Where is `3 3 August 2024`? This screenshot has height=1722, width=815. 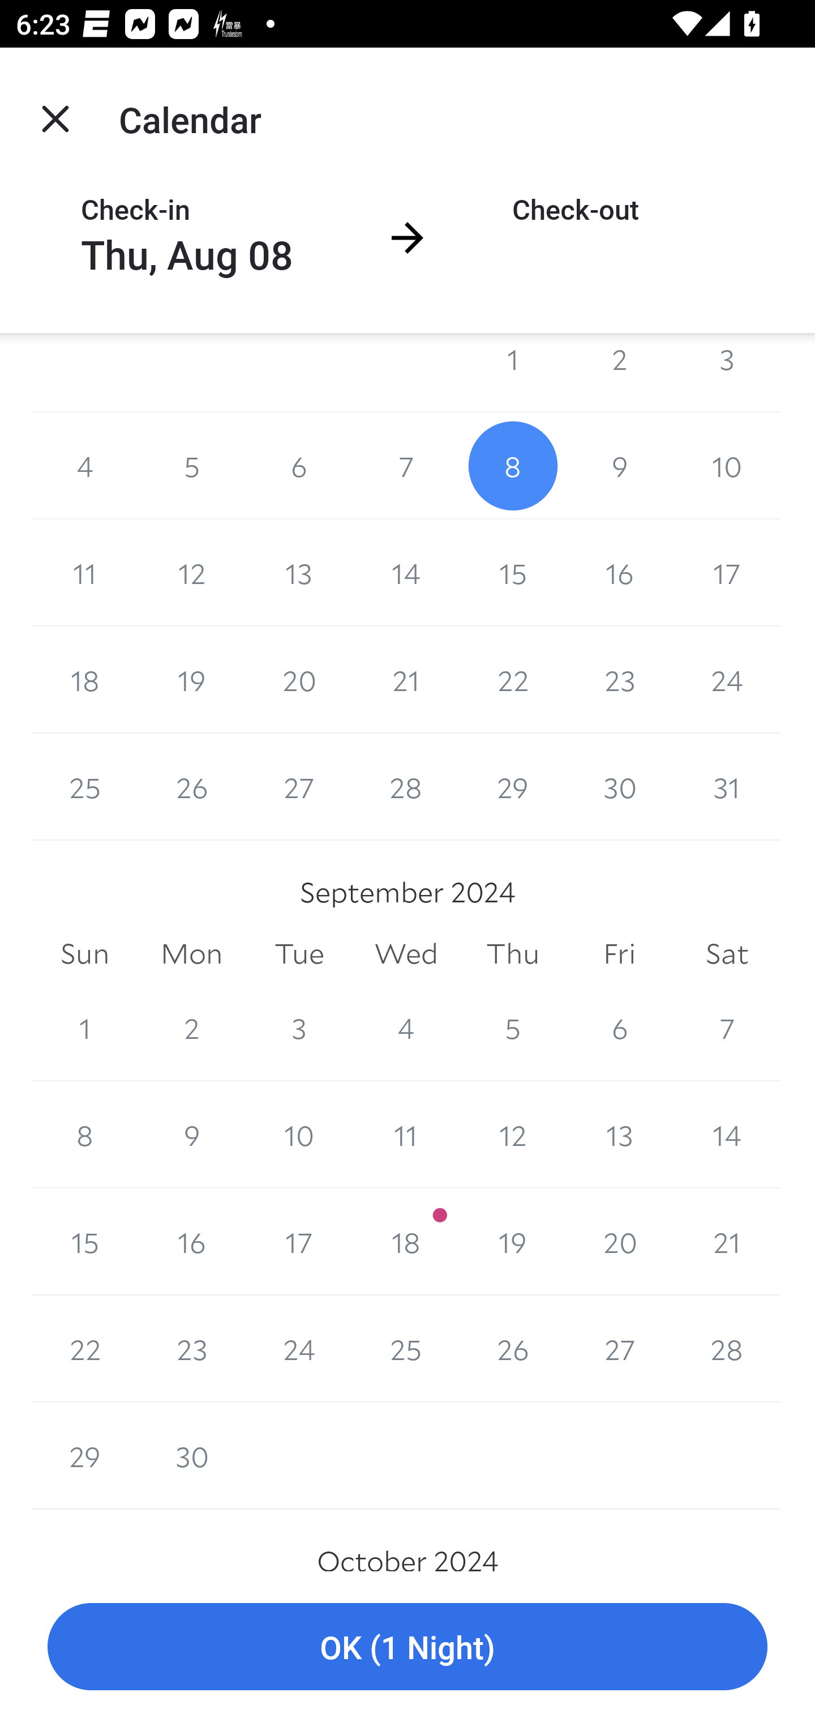
3 3 August 2024 is located at coordinates (727, 372).